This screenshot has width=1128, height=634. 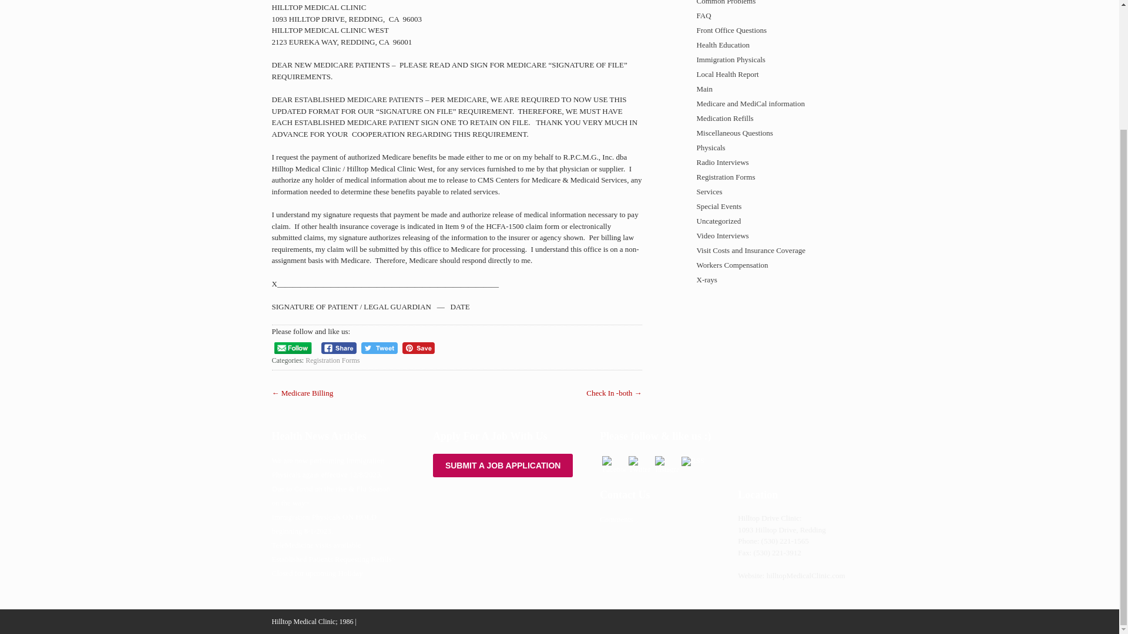 What do you see at coordinates (763, 4) in the screenshot?
I see `Common Problems` at bounding box center [763, 4].